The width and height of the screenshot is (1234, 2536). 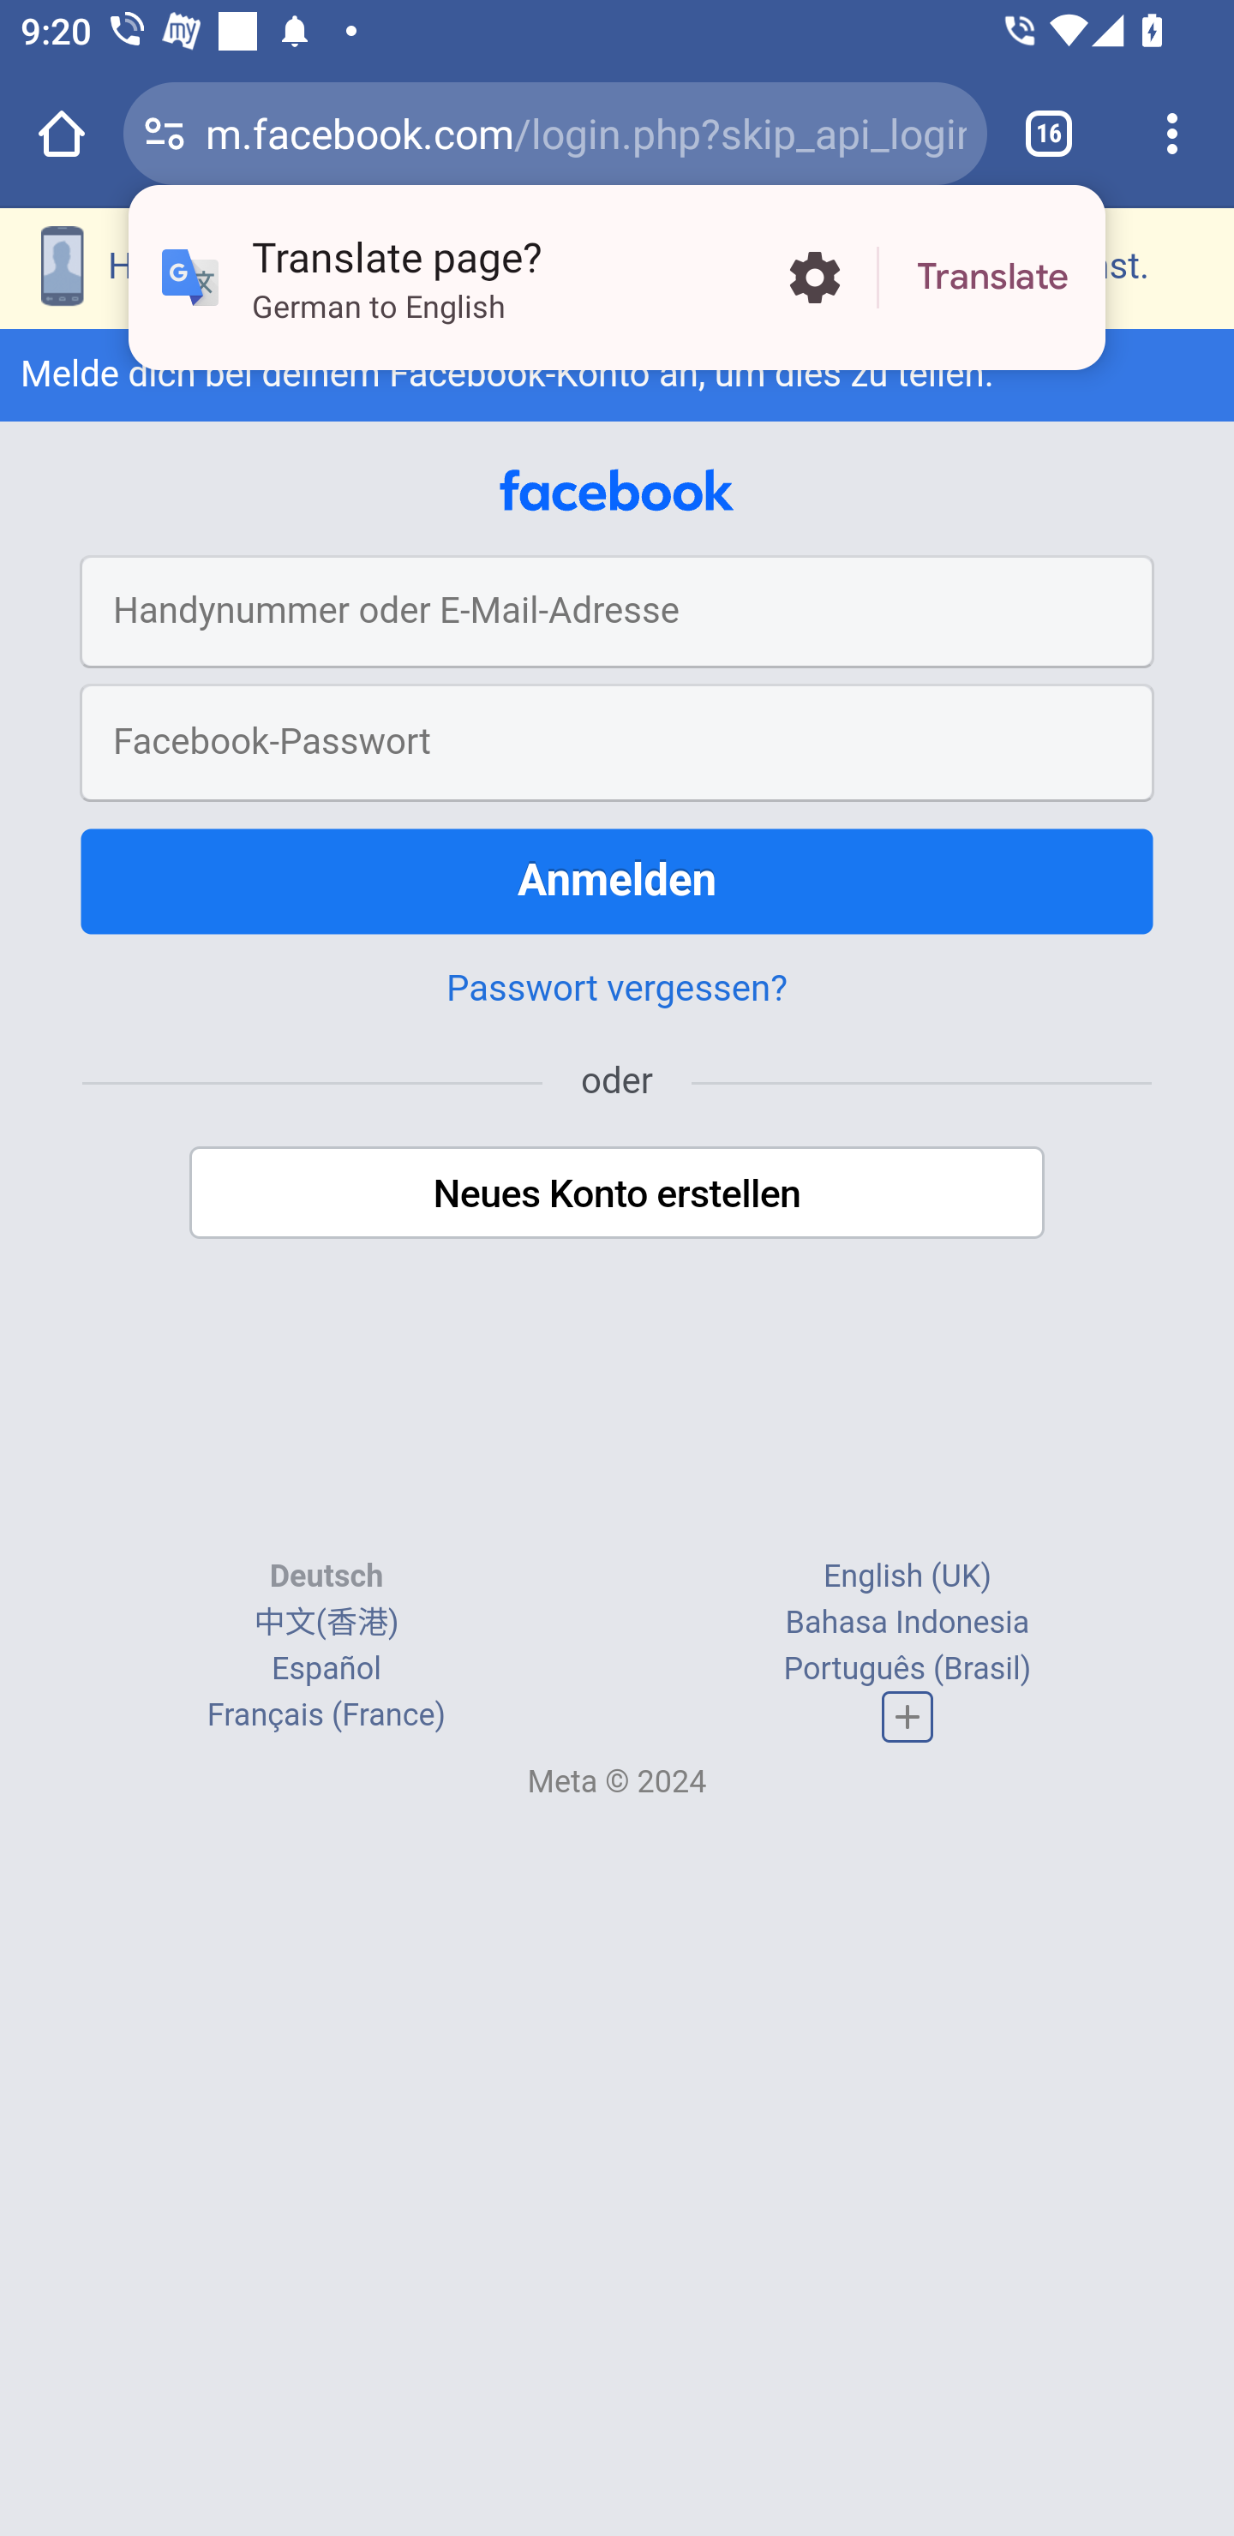 What do you see at coordinates (908, 1715) in the screenshot?
I see `Vollständige Liste aller Sprachen` at bounding box center [908, 1715].